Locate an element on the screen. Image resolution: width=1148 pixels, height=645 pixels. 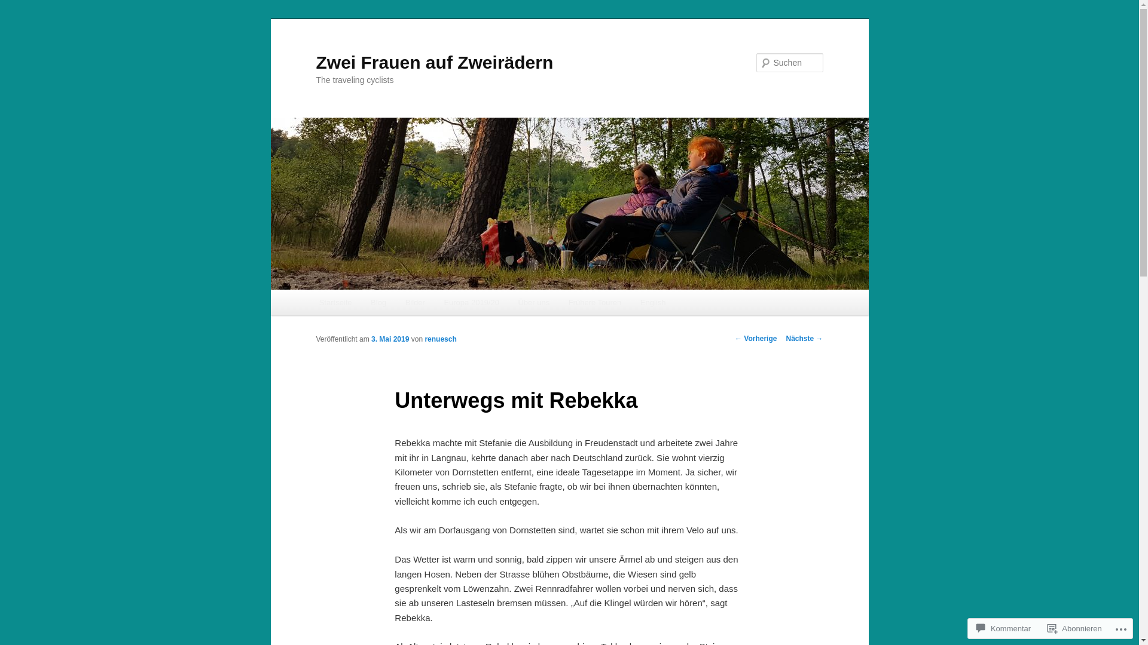
Kommentar is located at coordinates (1003, 628).